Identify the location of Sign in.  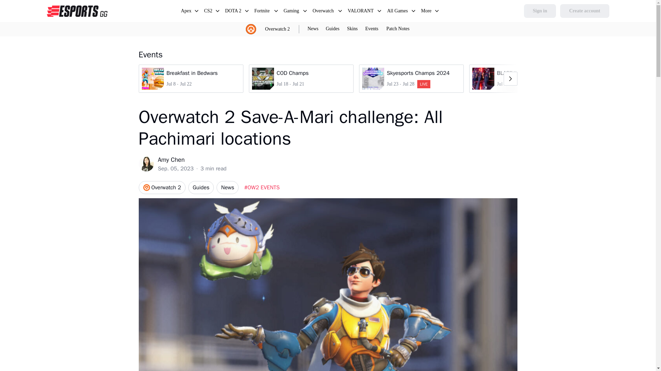
(540, 11).